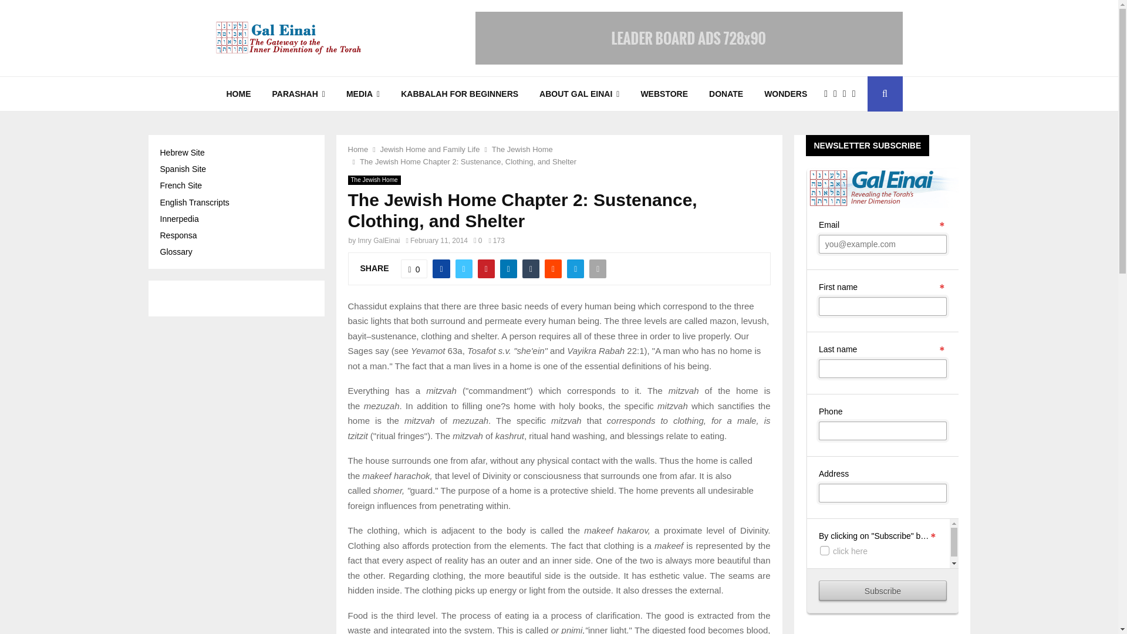  I want to click on PARASHAH, so click(298, 94).